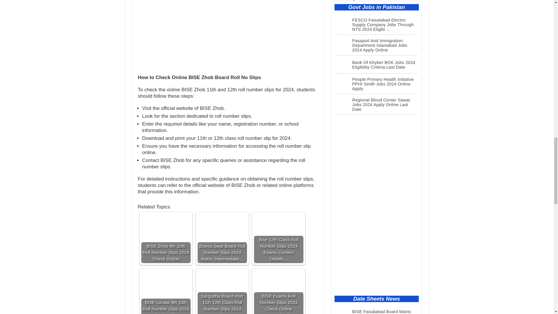 This screenshot has height=314, width=558. What do you see at coordinates (166, 224) in the screenshot?
I see `BISE Zhob 9th 10th Roll Number Slips 2024 Check Online` at bounding box center [166, 224].